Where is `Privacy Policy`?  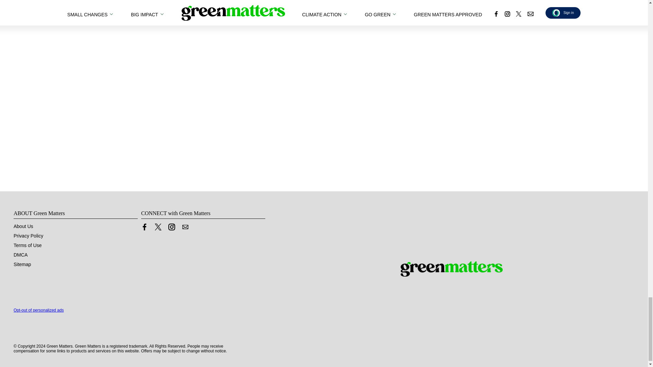
Privacy Policy is located at coordinates (28, 235).